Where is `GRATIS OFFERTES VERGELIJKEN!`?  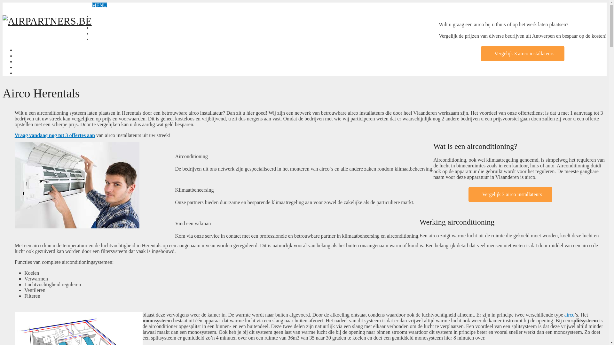
GRATIS OFFERTES VERGELIJKEN! is located at coordinates (58, 73).